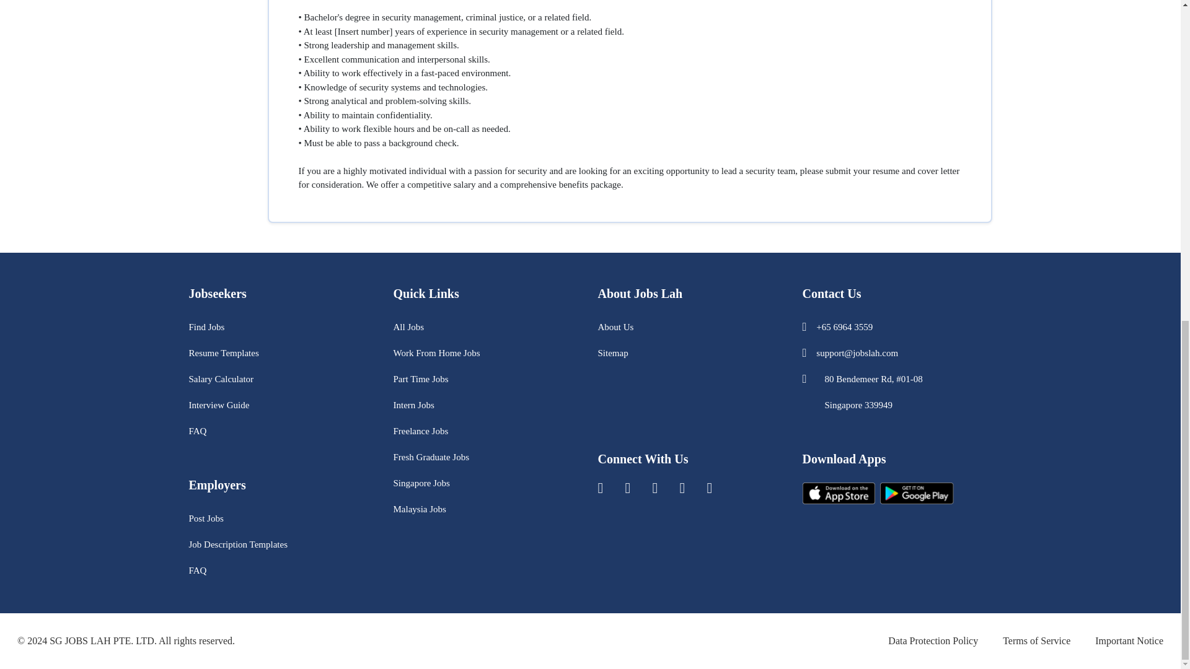 Image resolution: width=1190 pixels, height=669 pixels. I want to click on Salary Calculator, so click(221, 378).